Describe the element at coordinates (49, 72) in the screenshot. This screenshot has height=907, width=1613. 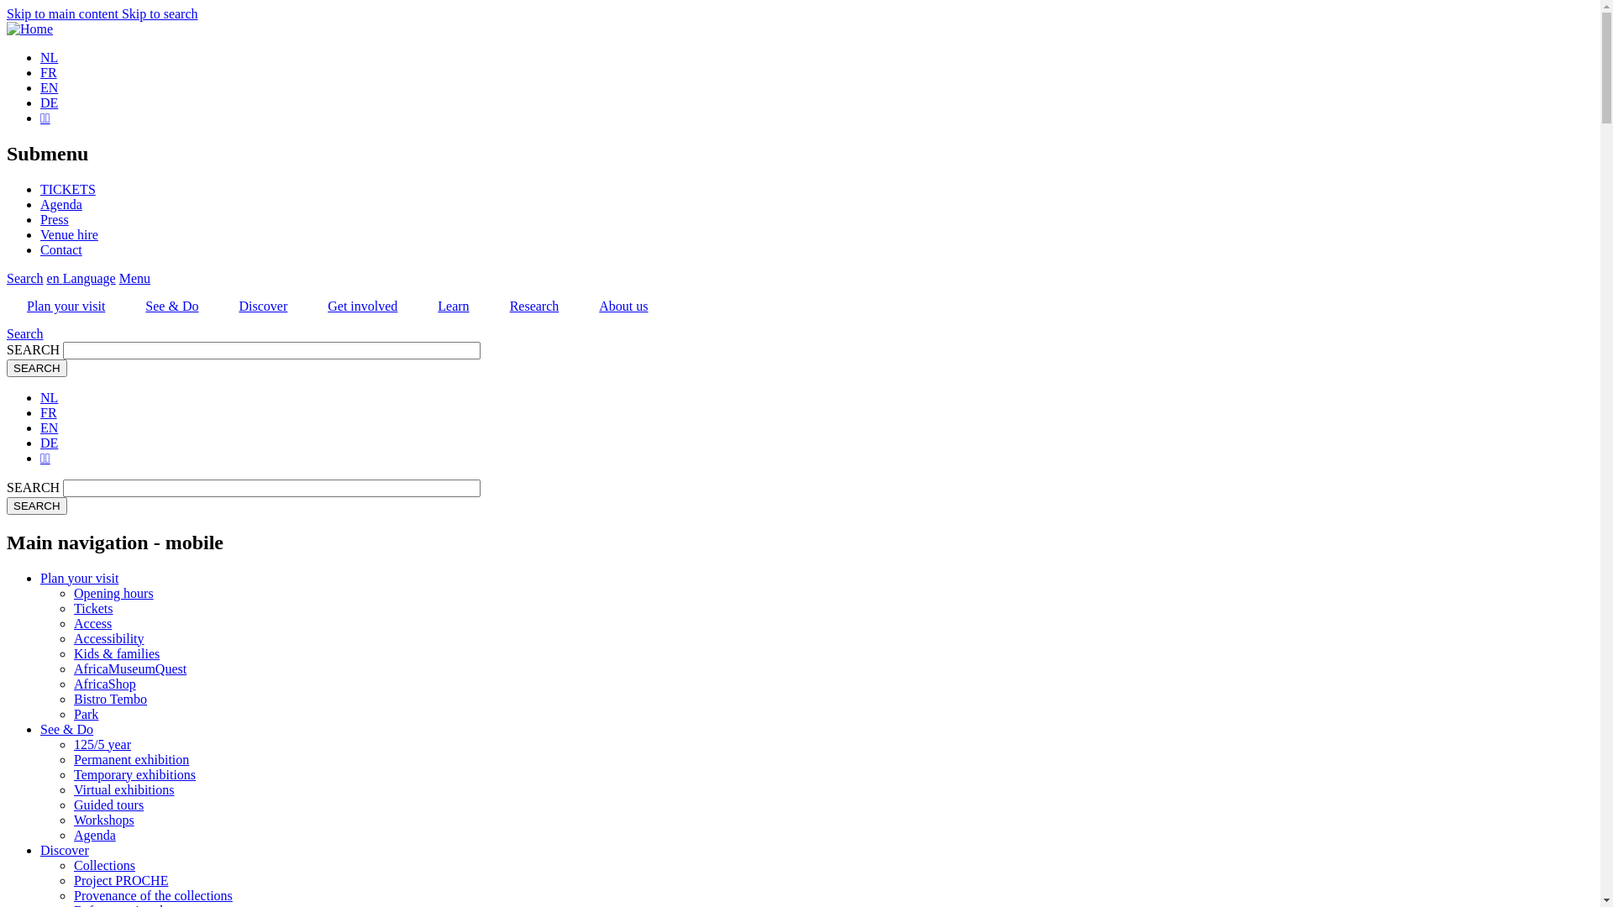
I see `FR` at that location.